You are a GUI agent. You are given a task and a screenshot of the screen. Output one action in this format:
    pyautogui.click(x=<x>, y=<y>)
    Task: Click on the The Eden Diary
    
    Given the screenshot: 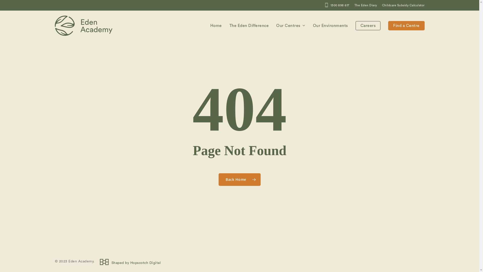 What is the action you would take?
    pyautogui.click(x=366, y=5)
    